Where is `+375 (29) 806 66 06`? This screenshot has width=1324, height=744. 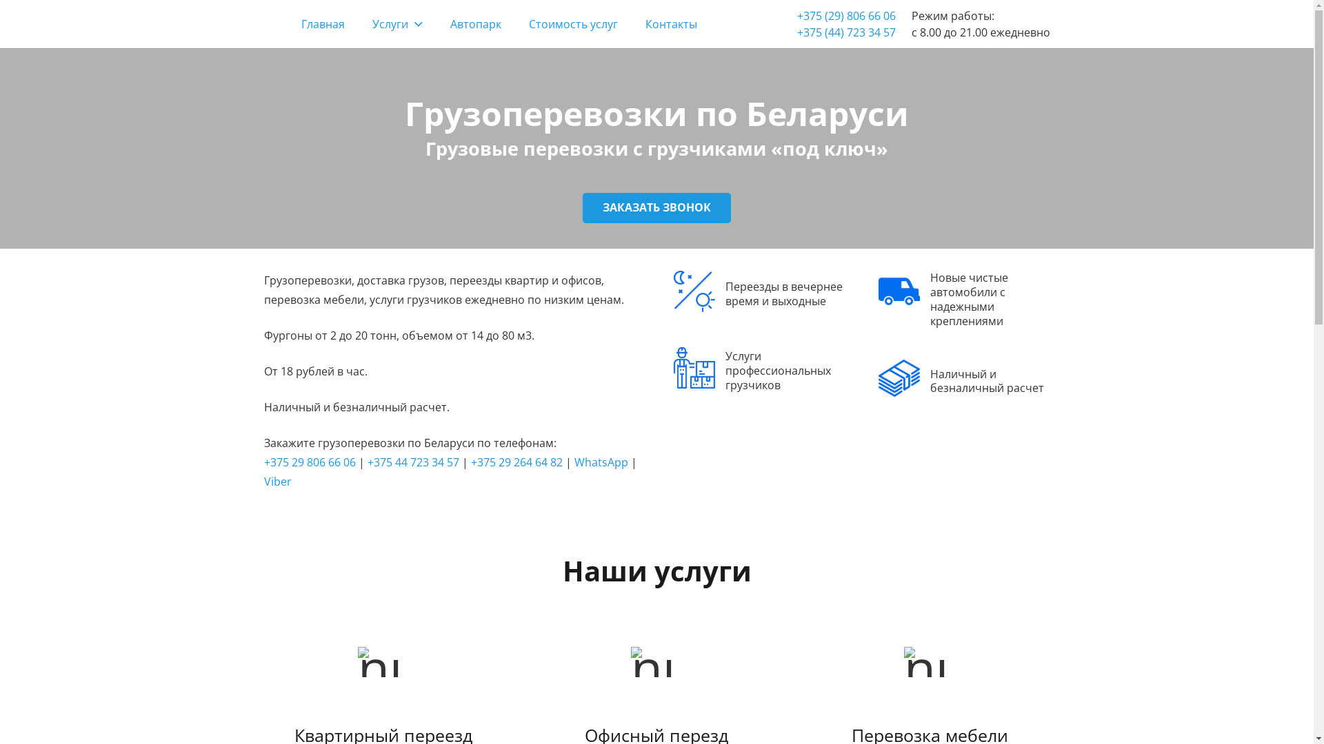
+375 (29) 806 66 06 is located at coordinates (847, 16).